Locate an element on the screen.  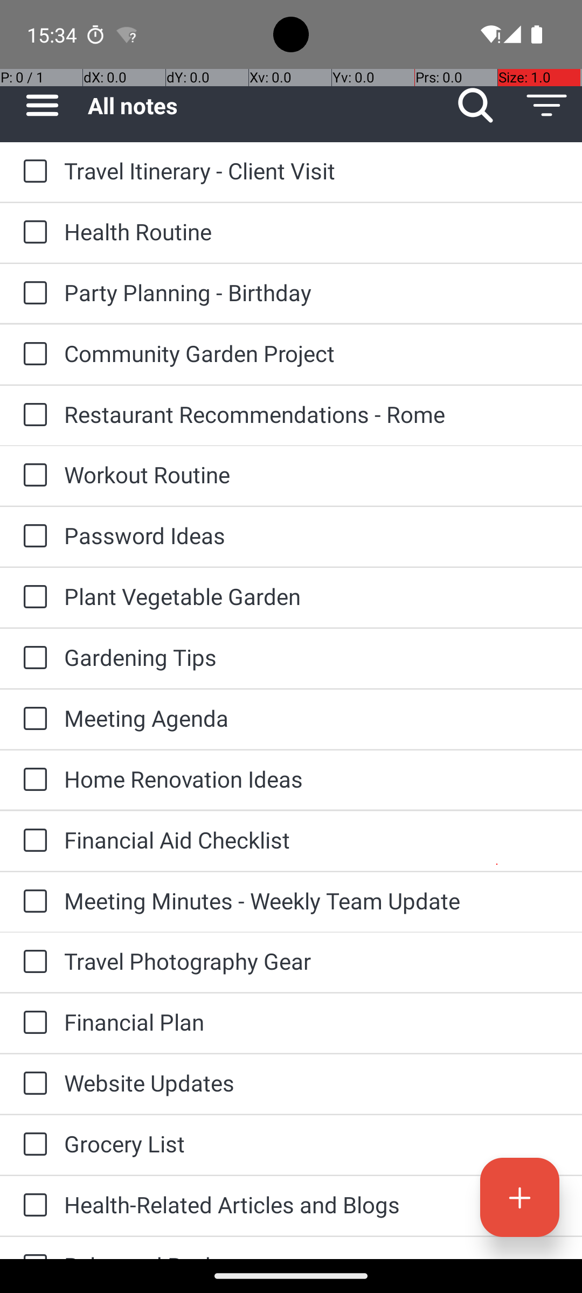
to-do: Party Planning - Birthday is located at coordinates (32, 294).